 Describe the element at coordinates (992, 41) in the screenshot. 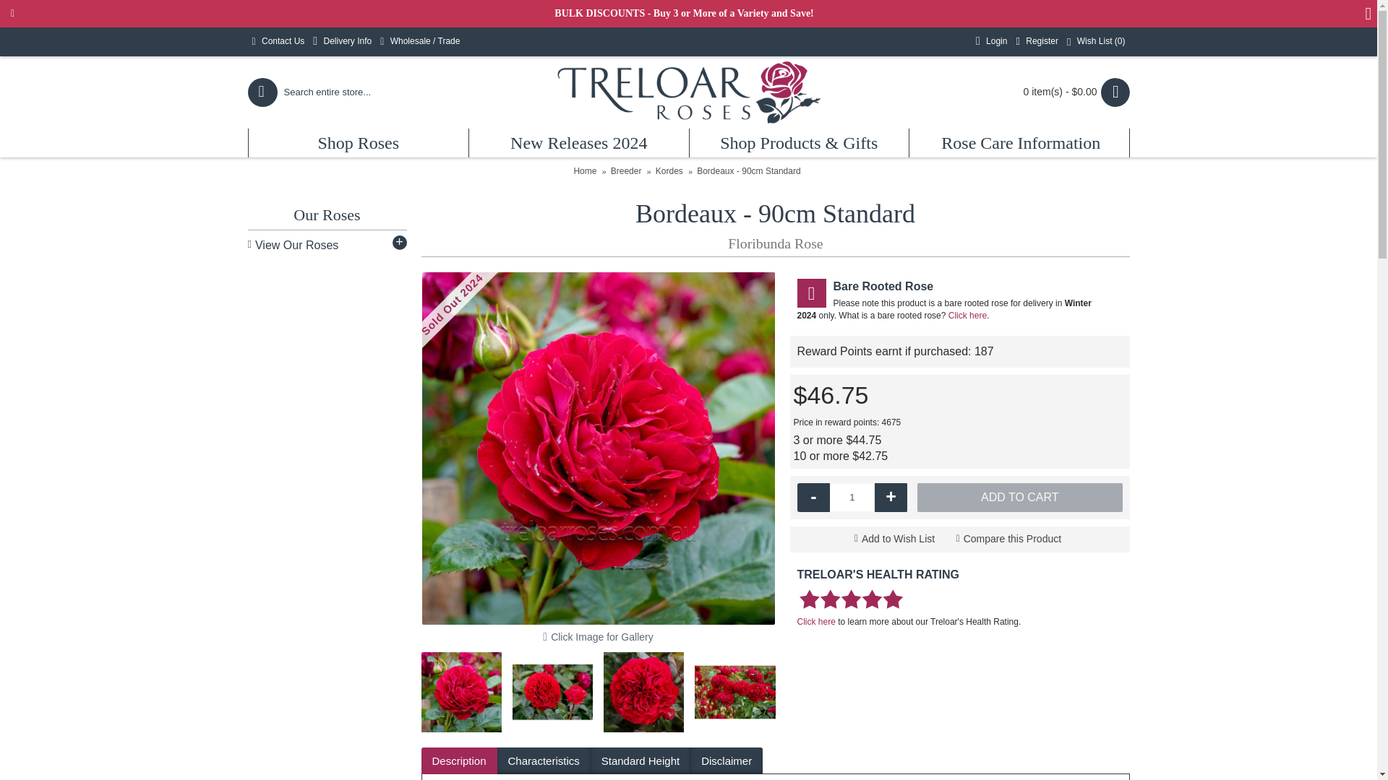

I see `Login` at that location.